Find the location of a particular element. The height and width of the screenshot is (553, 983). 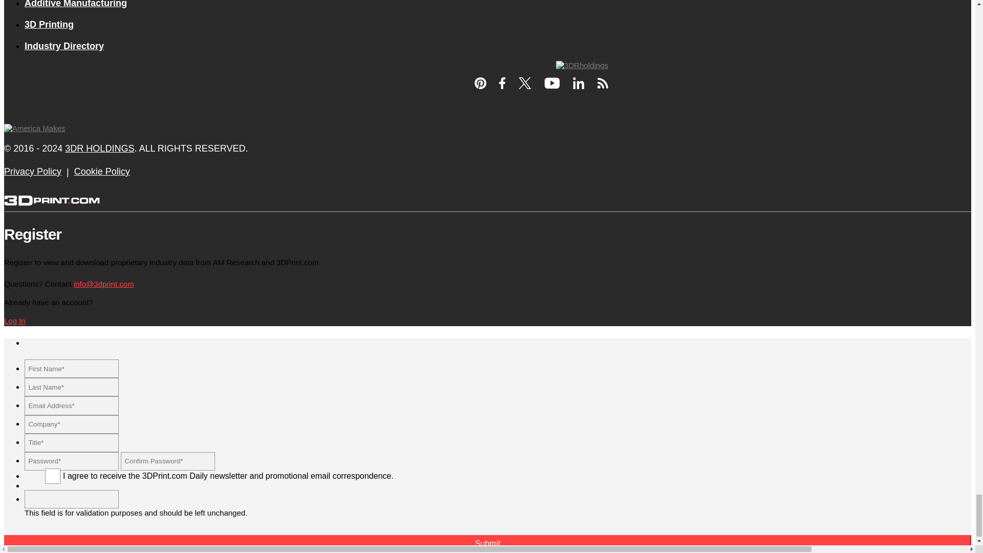

Submit is located at coordinates (487, 544).